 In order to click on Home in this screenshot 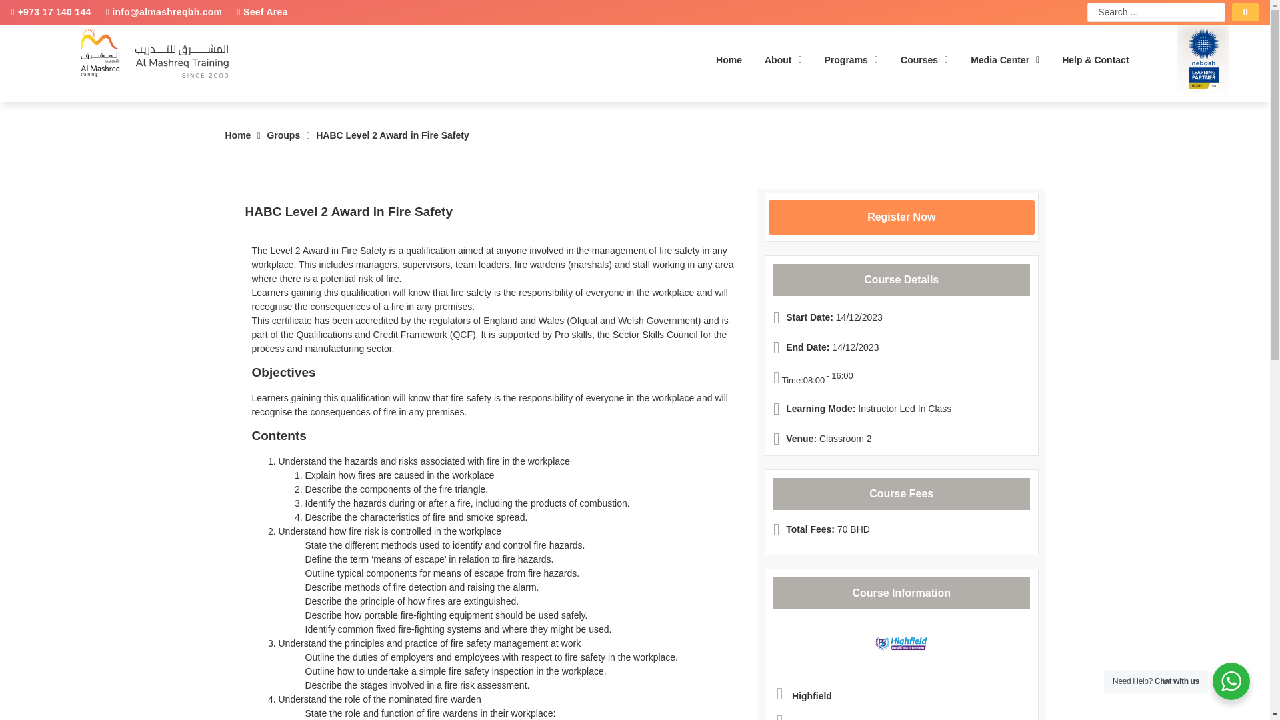, I will do `click(237, 135)`.